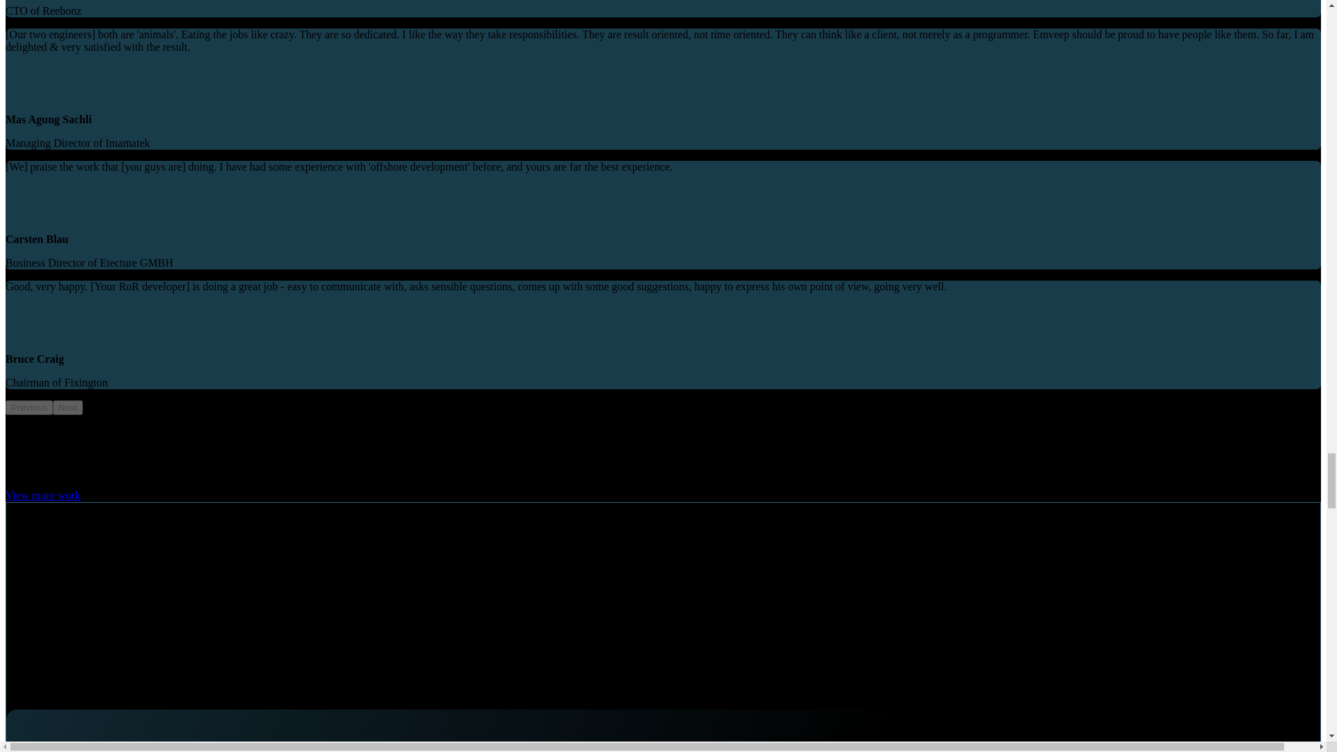 This screenshot has width=1337, height=752. What do you see at coordinates (42, 496) in the screenshot?
I see `View more work` at bounding box center [42, 496].